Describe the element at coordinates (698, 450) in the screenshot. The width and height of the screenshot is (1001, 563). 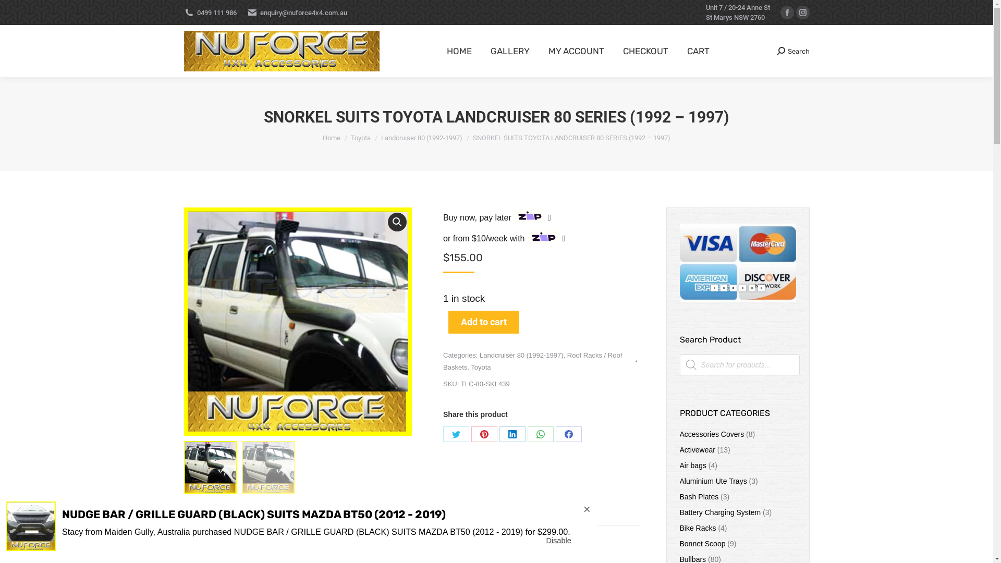
I see `Activewear` at that location.